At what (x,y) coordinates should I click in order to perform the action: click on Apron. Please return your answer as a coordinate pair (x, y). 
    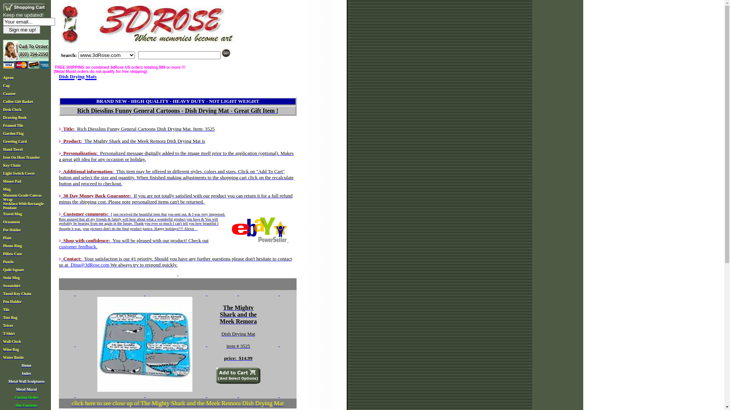
    Looking at the image, I should click on (8, 77).